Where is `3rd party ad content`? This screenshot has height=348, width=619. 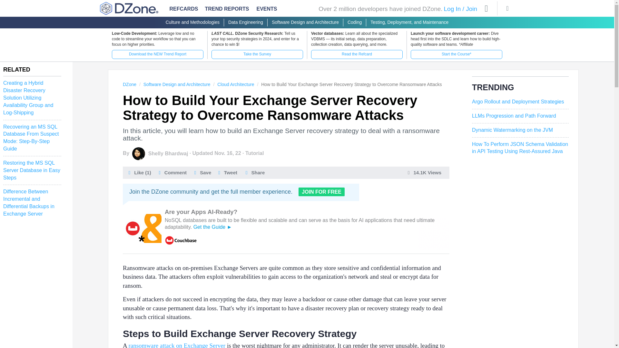 3rd party ad content is located at coordinates (286, 229).